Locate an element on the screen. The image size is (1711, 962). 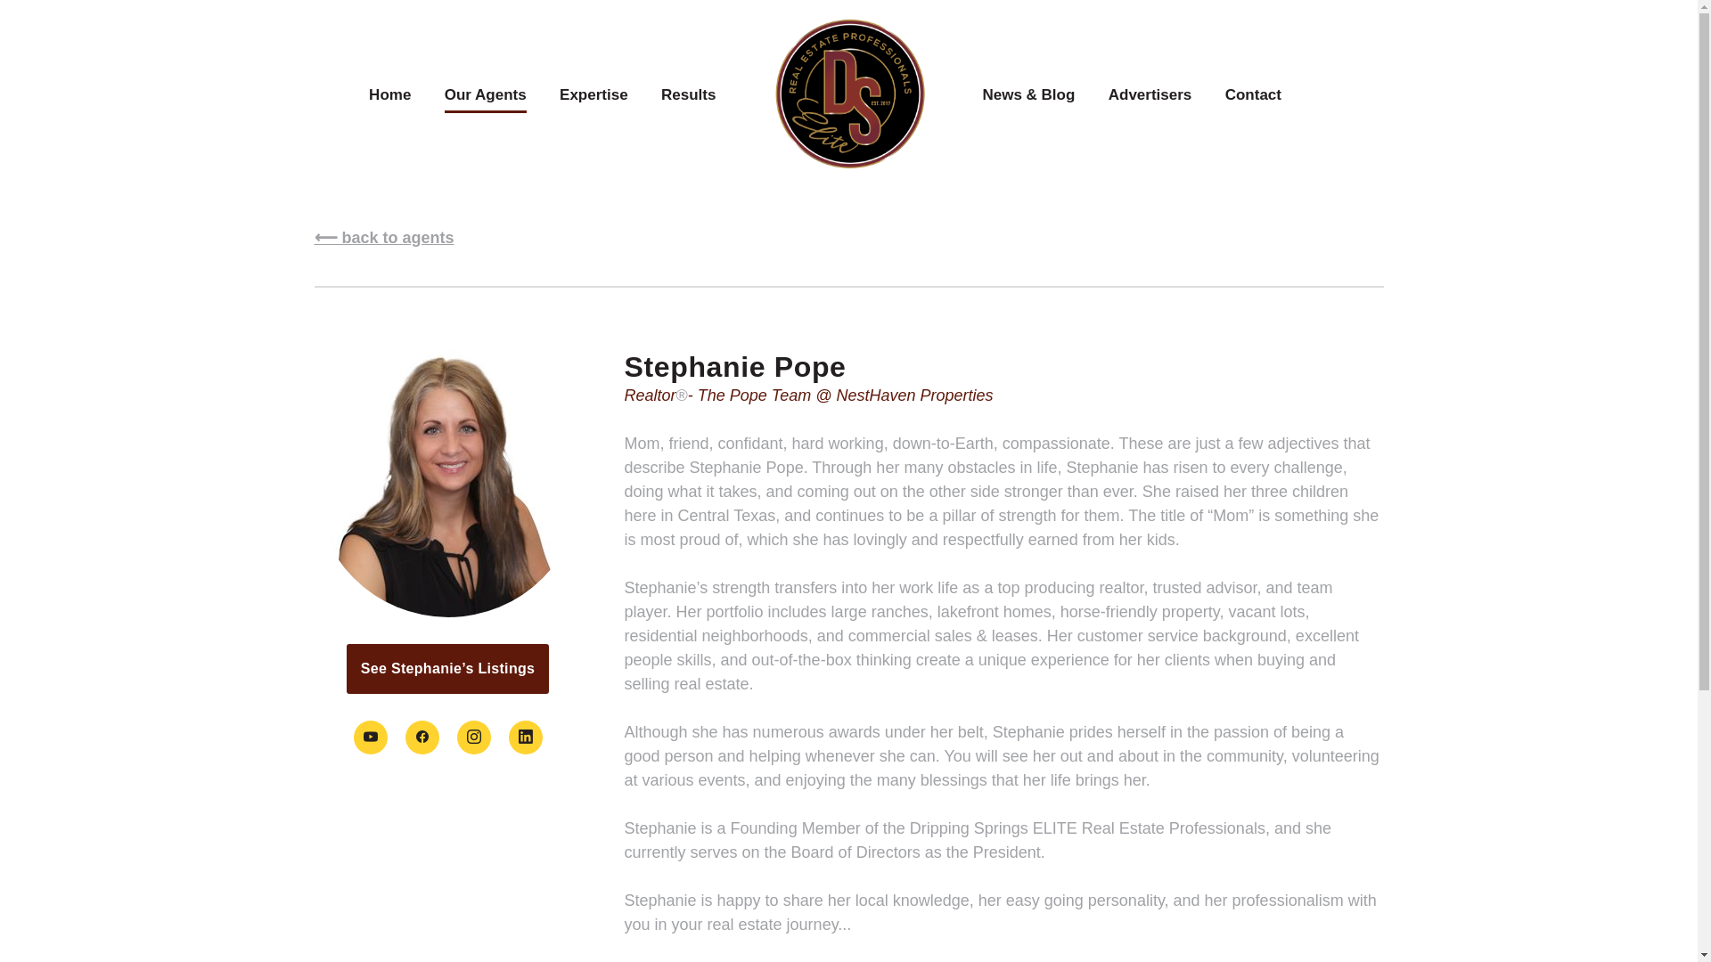
Dripping Springs Elite is located at coordinates (848, 94).